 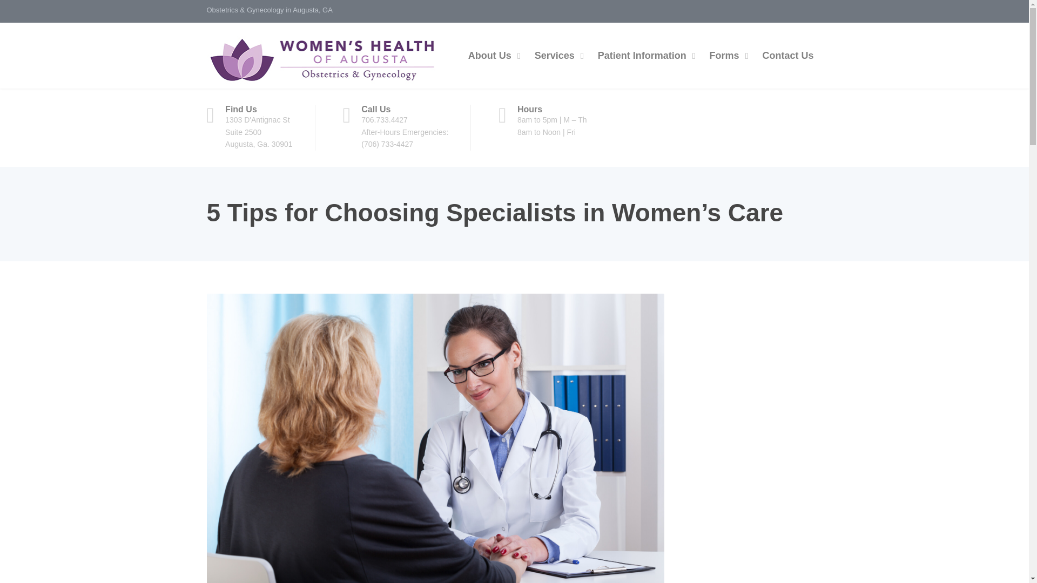 I want to click on Contact Us, so click(x=787, y=56).